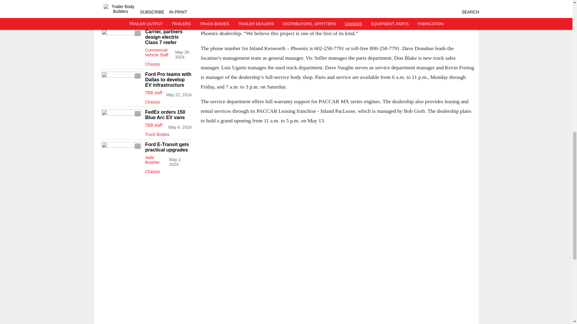  Describe the element at coordinates (168, 101) in the screenshot. I see `Chassis` at that location.